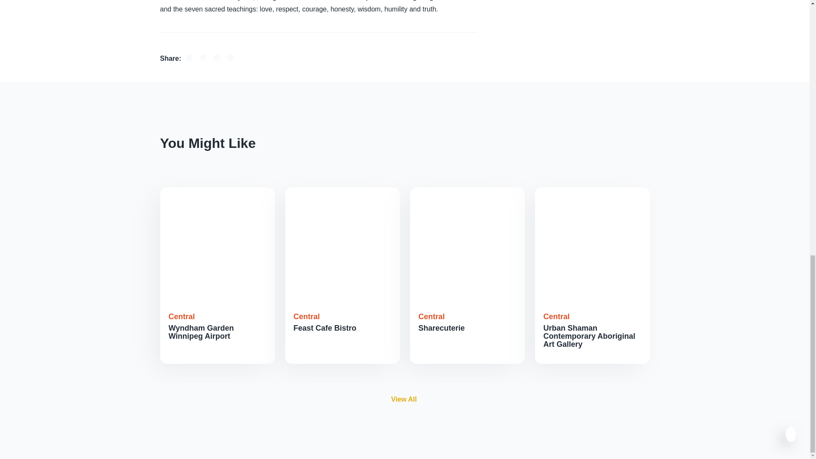 The height and width of the screenshot is (459, 816). What do you see at coordinates (405, 399) in the screenshot?
I see `View All` at bounding box center [405, 399].